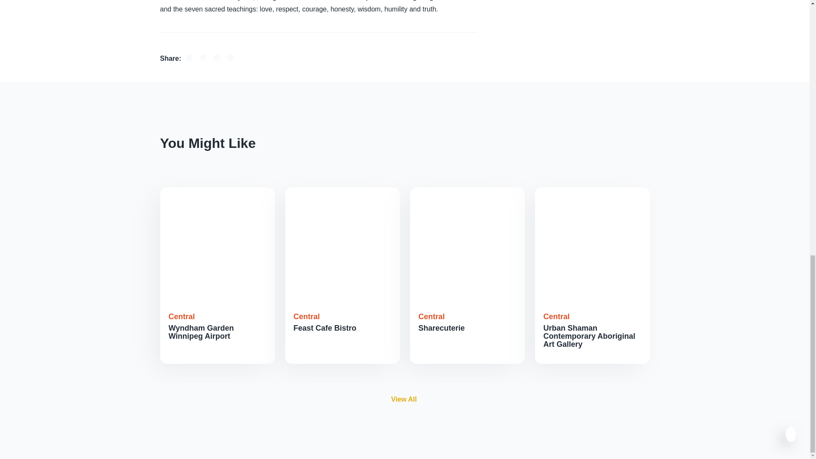 The height and width of the screenshot is (459, 816). What do you see at coordinates (405, 399) in the screenshot?
I see `View All` at bounding box center [405, 399].